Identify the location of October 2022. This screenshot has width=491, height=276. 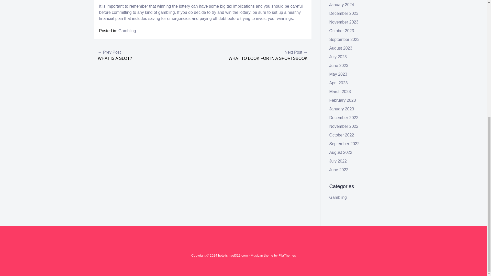
(342, 135).